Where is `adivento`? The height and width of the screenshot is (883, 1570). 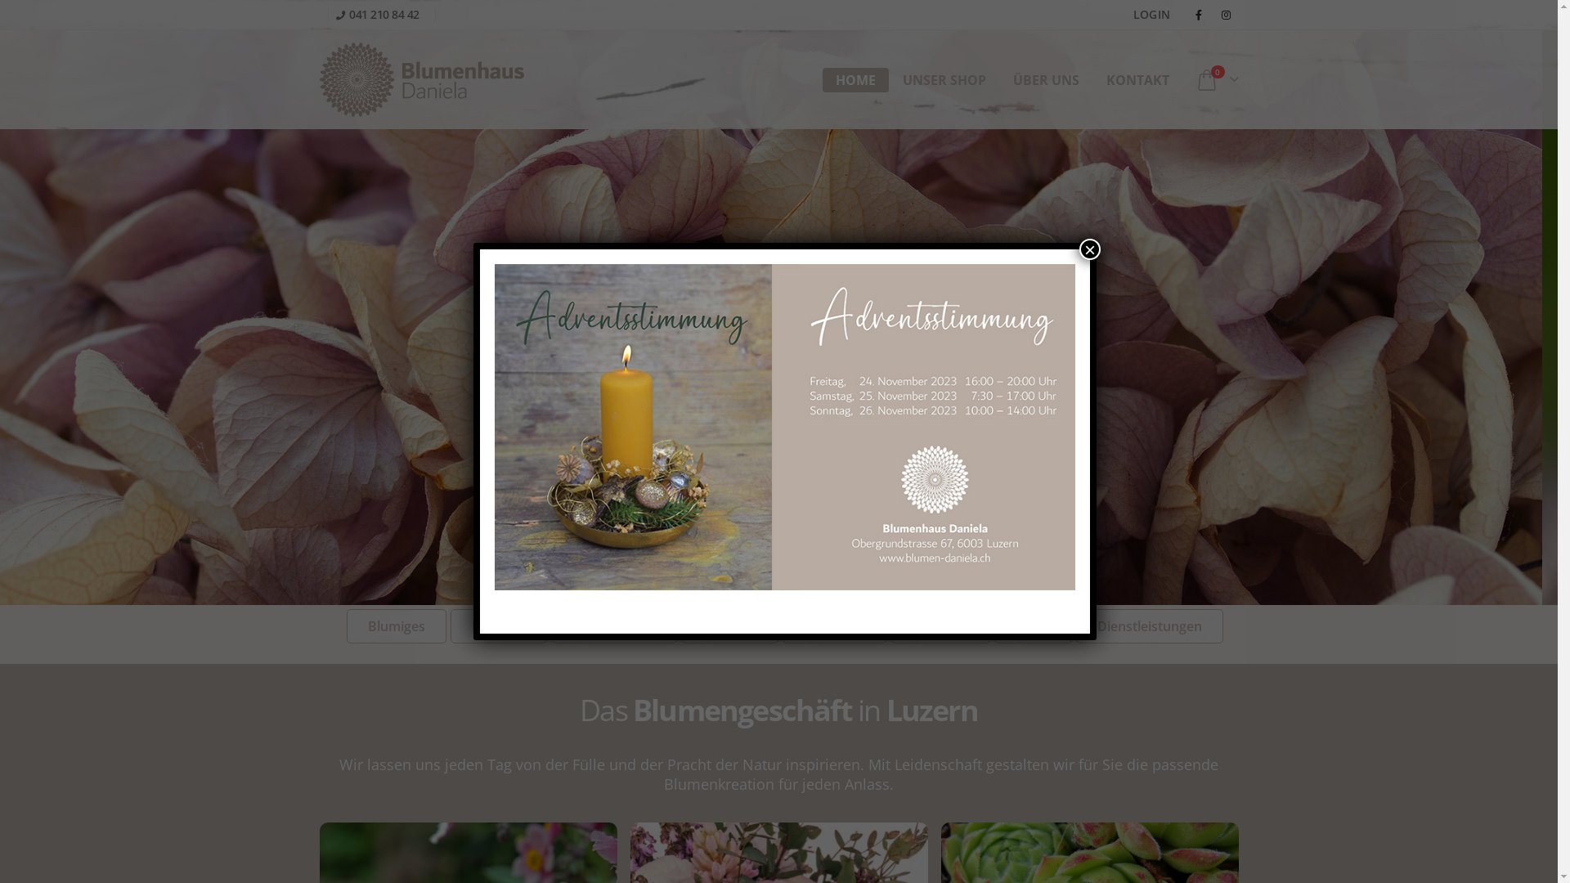
adivento is located at coordinates (785, 427).